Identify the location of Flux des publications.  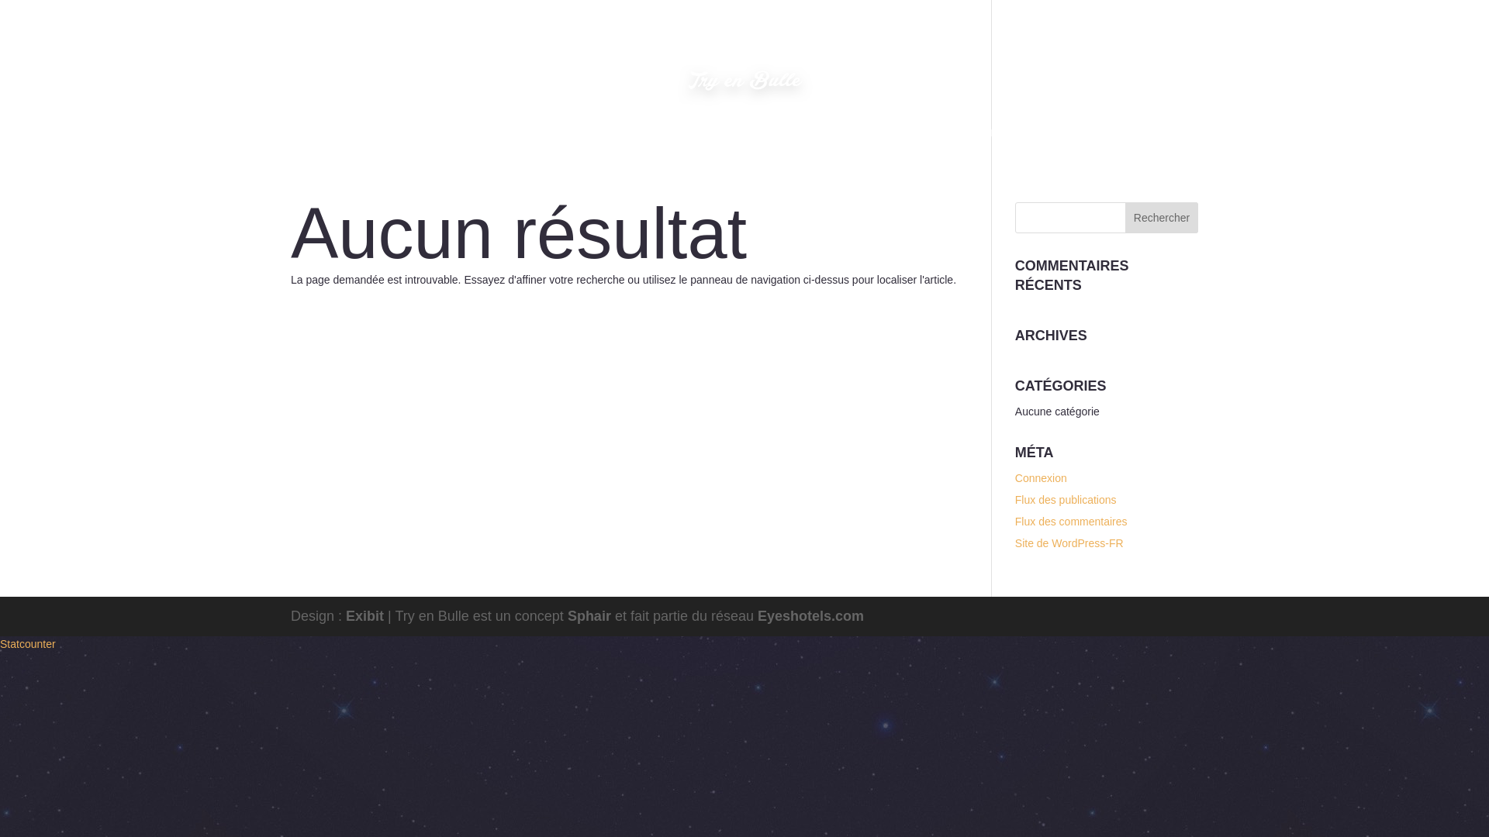
(1066, 500).